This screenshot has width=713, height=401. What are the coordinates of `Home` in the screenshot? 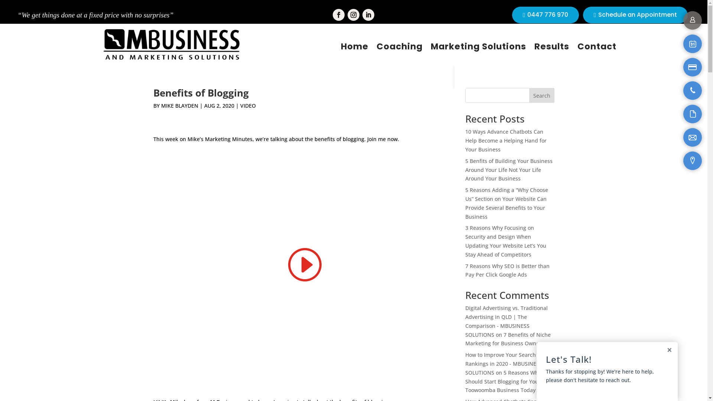 It's located at (355, 46).